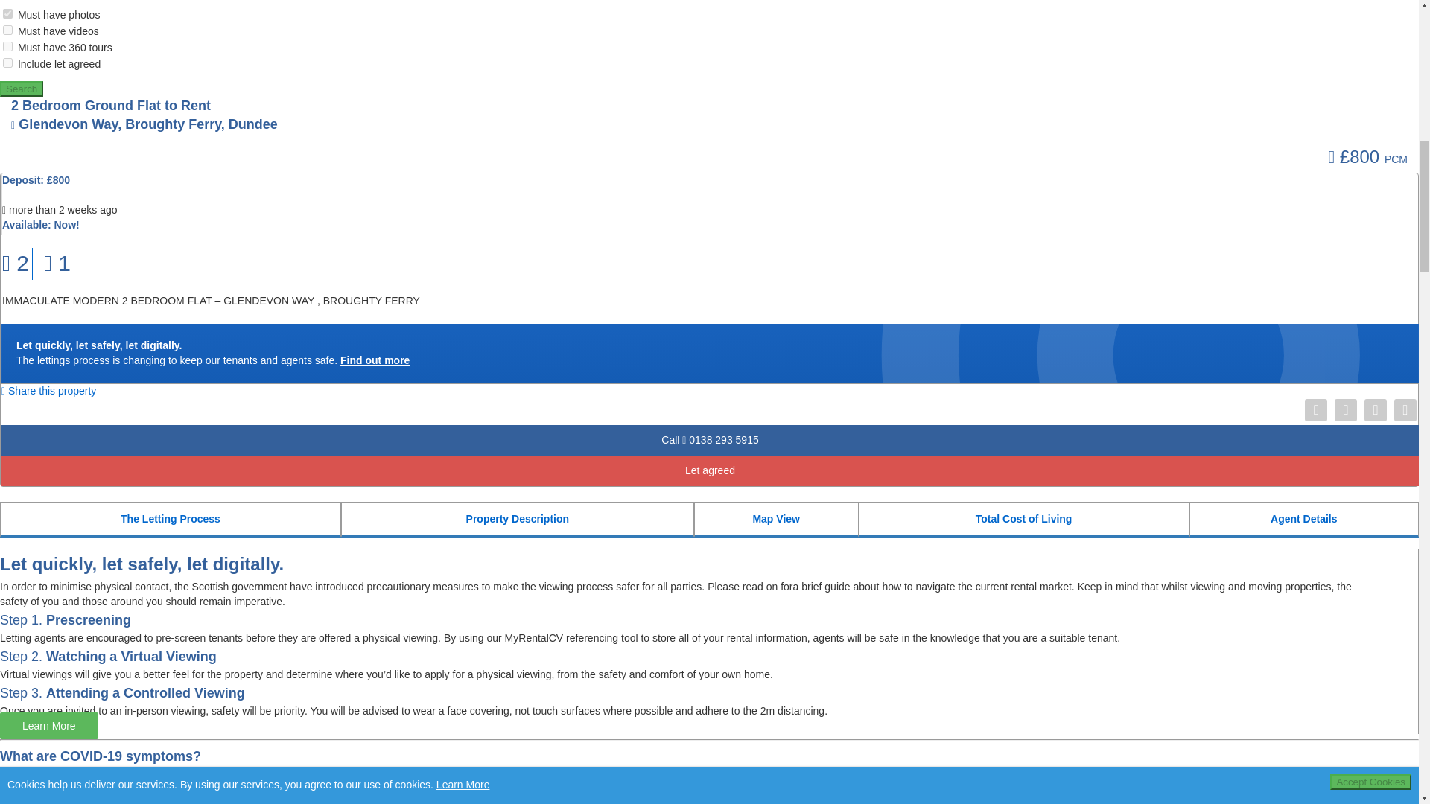  Describe the element at coordinates (776, 519) in the screenshot. I see `Map View` at that location.